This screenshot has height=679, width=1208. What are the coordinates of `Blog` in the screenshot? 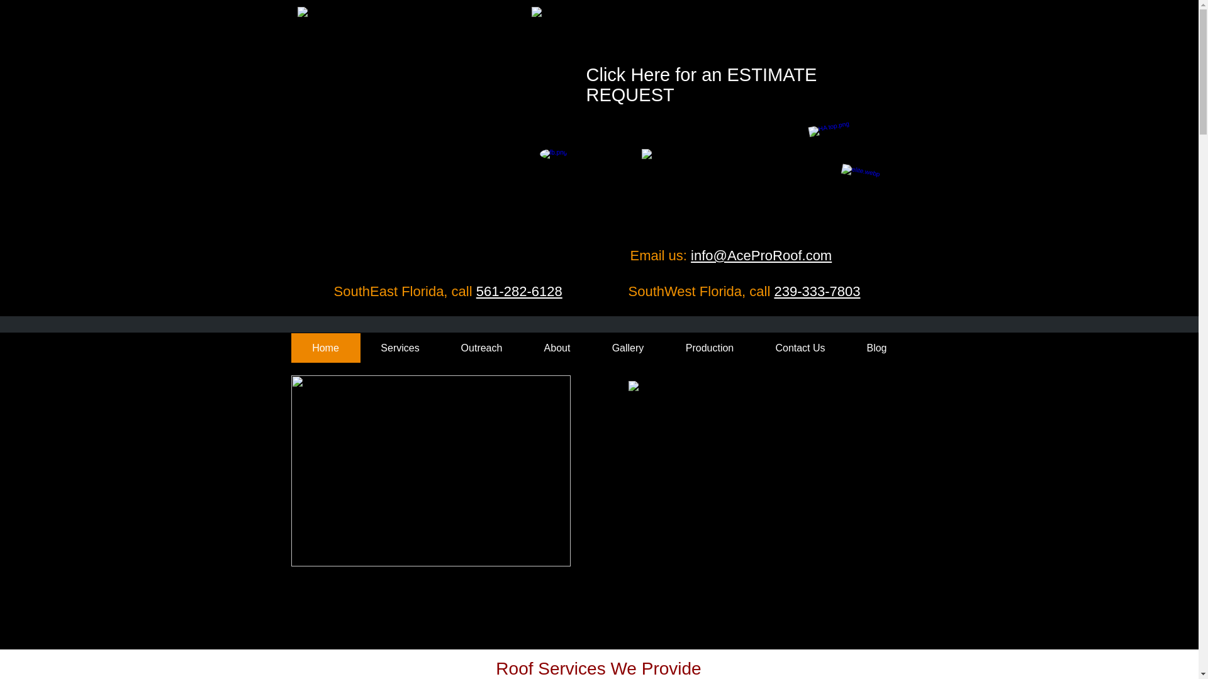 It's located at (876, 348).